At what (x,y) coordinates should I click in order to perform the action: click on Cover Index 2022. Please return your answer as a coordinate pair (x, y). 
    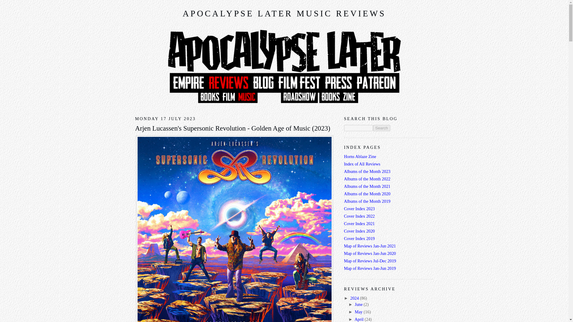
    Looking at the image, I should click on (359, 216).